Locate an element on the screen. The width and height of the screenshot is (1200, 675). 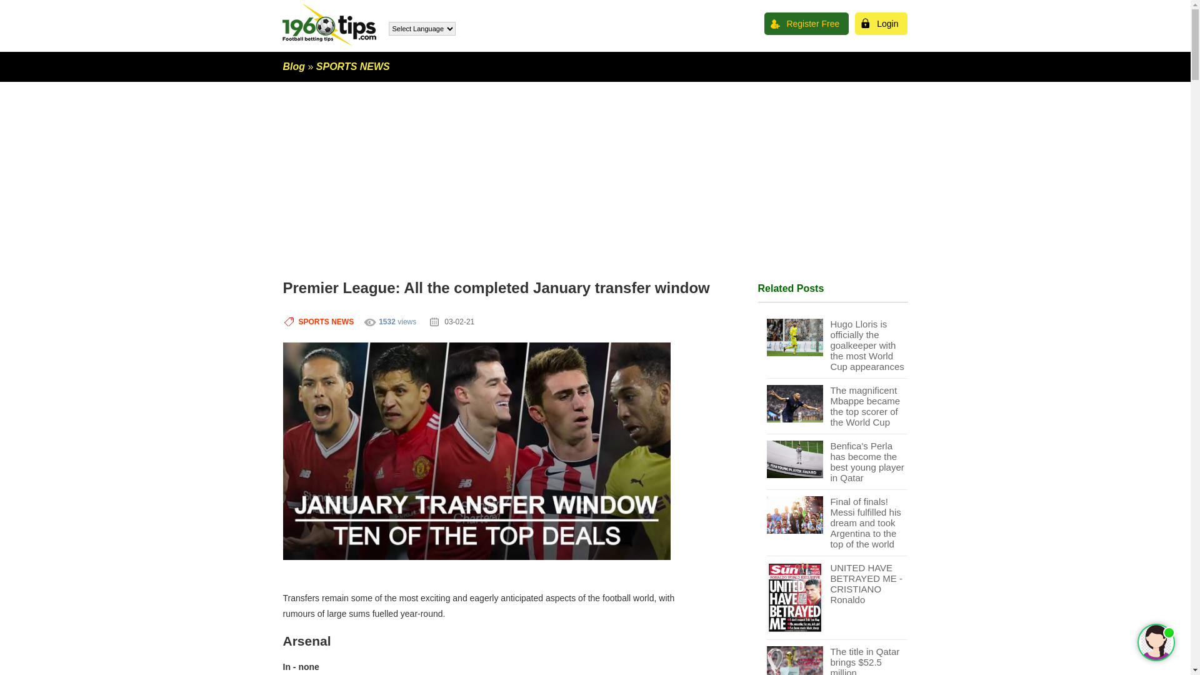
Login is located at coordinates (881, 24).